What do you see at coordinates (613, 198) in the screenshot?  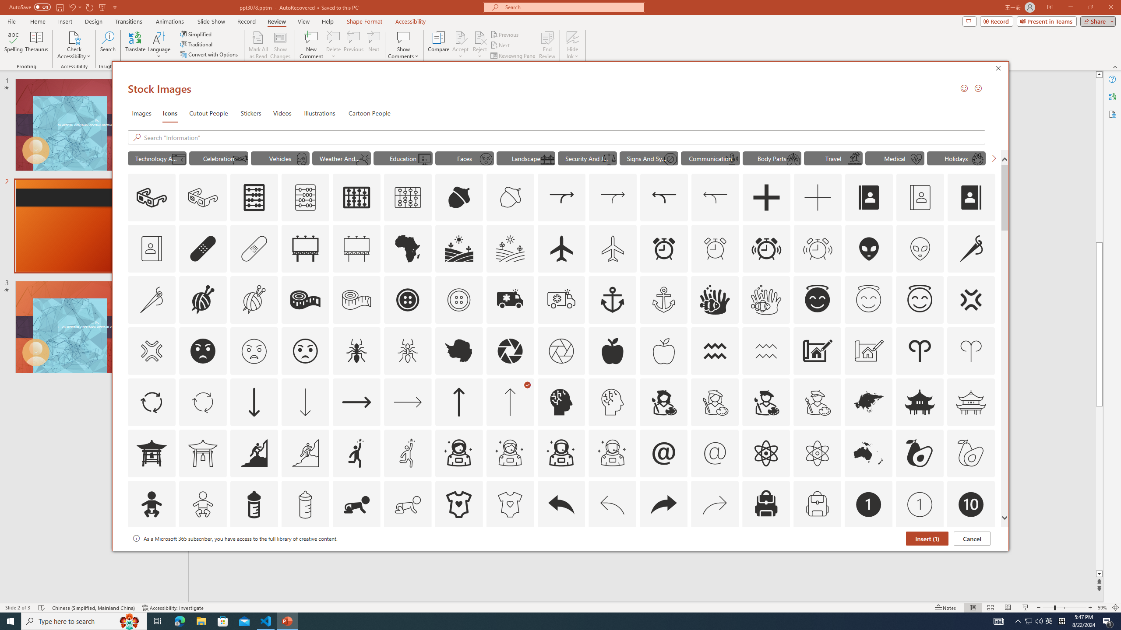 I see `AutomationID: Icons_Acquisition_LTR_M` at bounding box center [613, 198].